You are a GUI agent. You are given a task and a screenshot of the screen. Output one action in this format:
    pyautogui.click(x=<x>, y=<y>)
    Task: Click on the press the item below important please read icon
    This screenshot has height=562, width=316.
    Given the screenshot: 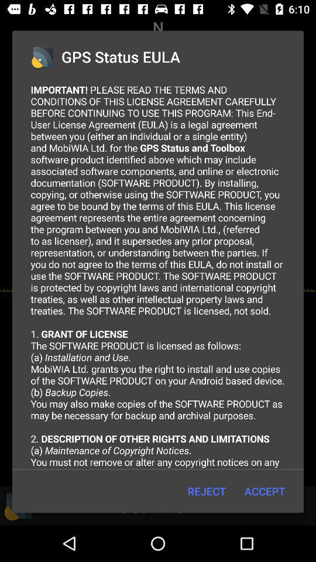 What is the action you would take?
    pyautogui.click(x=206, y=491)
    